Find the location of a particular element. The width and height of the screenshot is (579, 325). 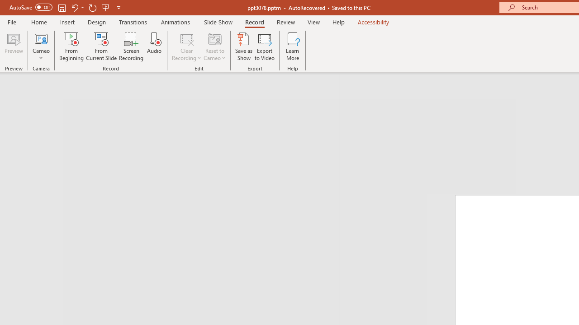

Accessibility is located at coordinates (374, 22).